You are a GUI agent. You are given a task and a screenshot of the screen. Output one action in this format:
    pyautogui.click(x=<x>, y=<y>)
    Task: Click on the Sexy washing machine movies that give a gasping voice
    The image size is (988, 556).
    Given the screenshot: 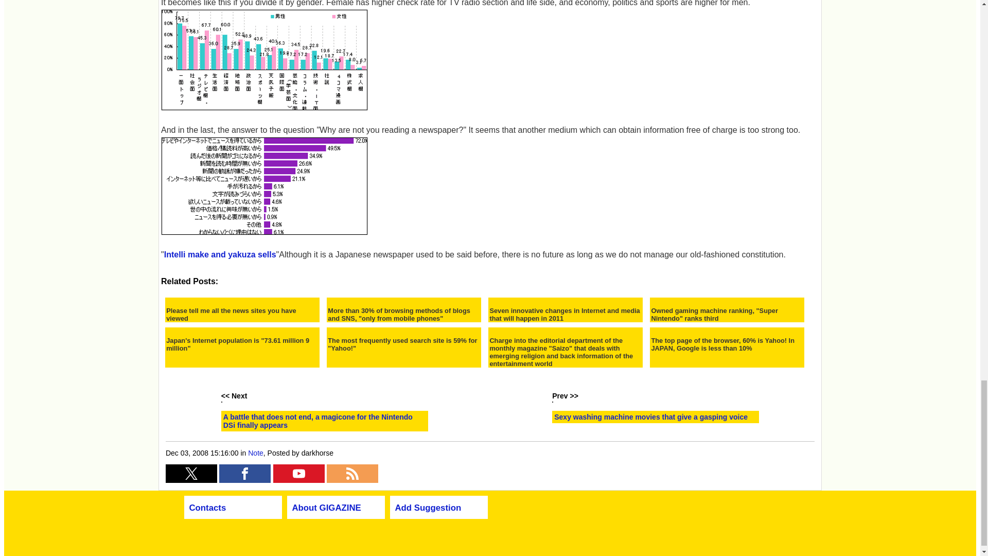 What is the action you would take?
    pyautogui.click(x=651, y=417)
    